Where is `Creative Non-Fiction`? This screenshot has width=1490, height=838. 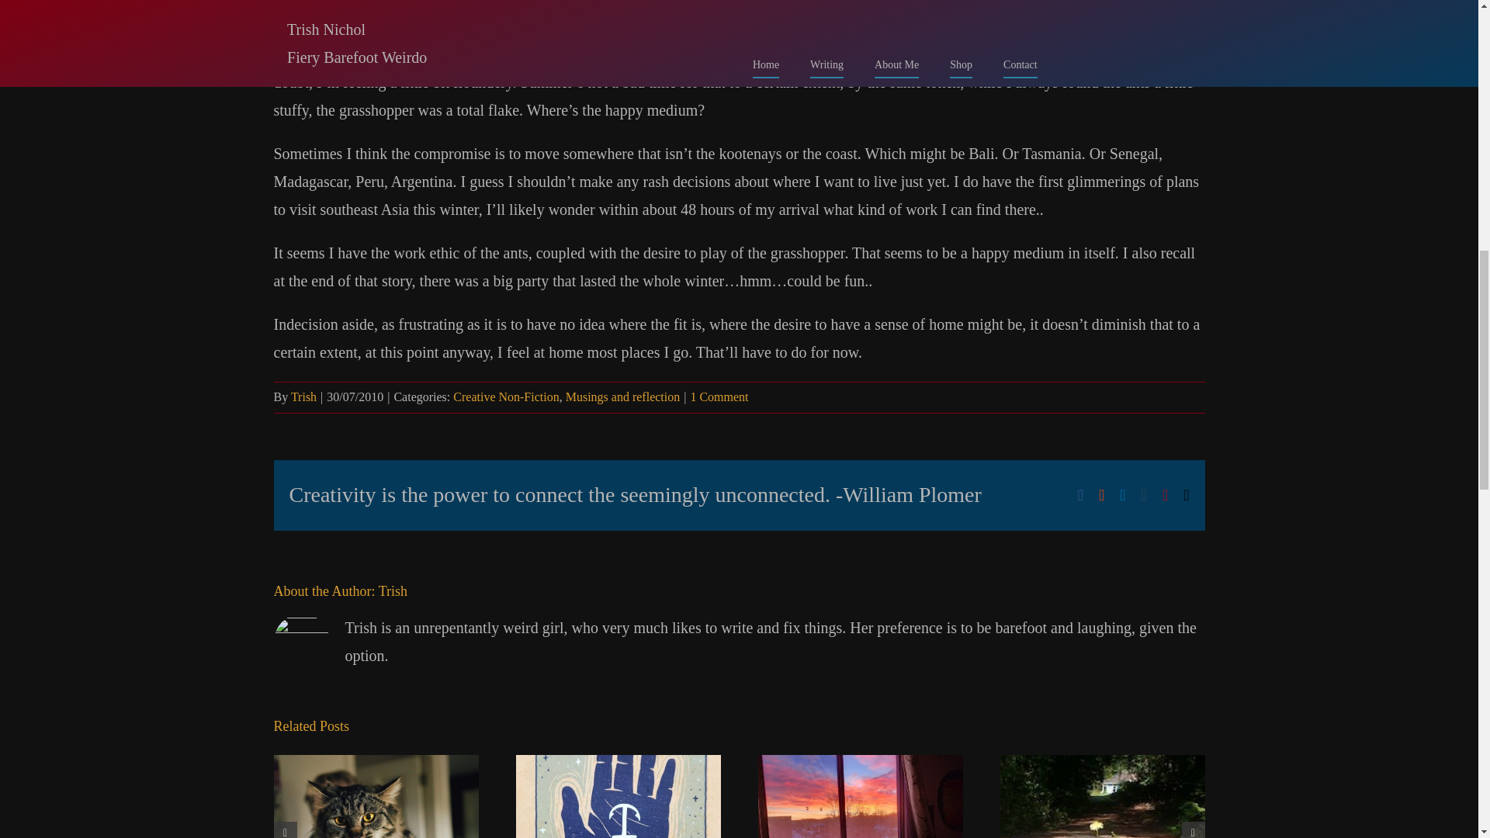 Creative Non-Fiction is located at coordinates (506, 396).